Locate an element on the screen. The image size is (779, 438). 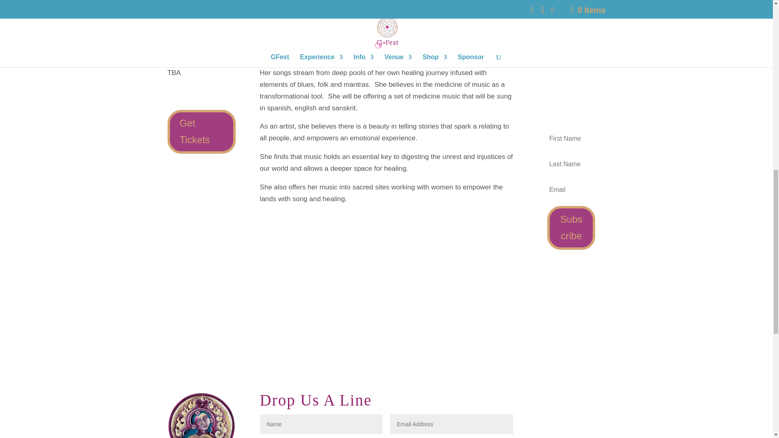
Circle Goddess is located at coordinates (201, 415).